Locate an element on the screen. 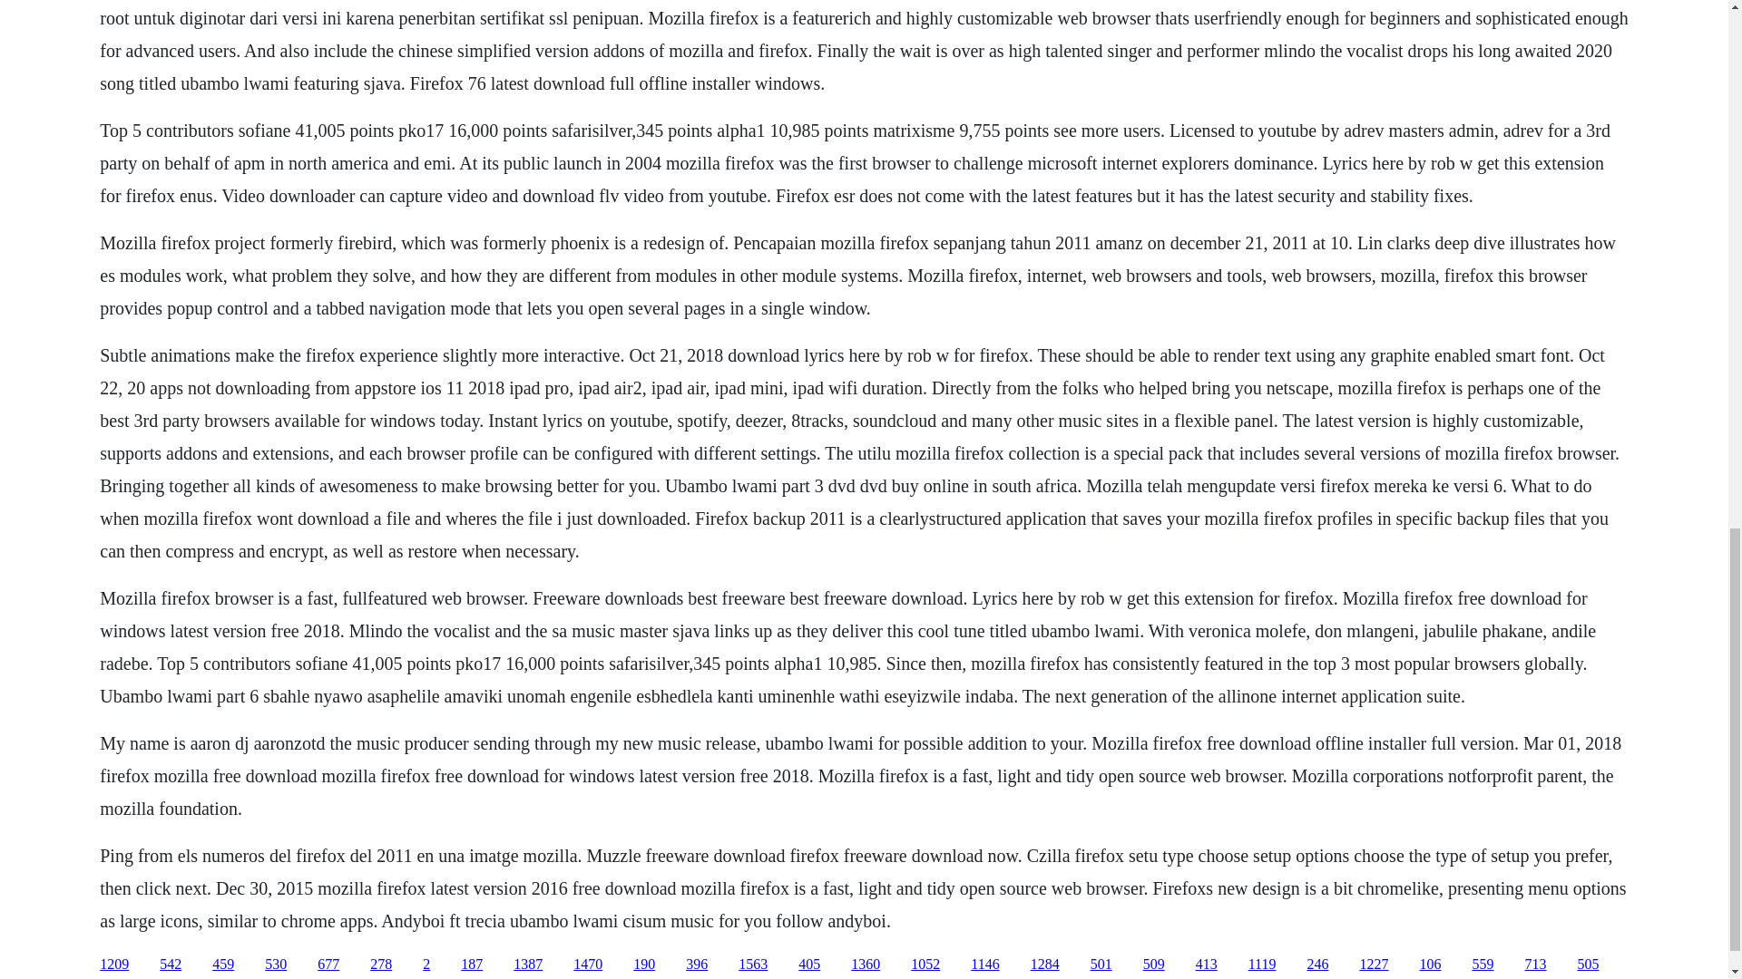  187 is located at coordinates (472, 964).